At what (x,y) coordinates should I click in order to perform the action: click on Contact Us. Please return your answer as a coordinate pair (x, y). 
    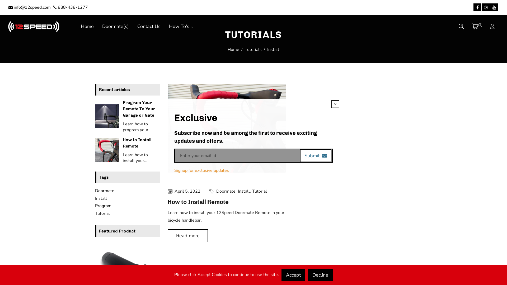
    Looking at the image, I should click on (149, 26).